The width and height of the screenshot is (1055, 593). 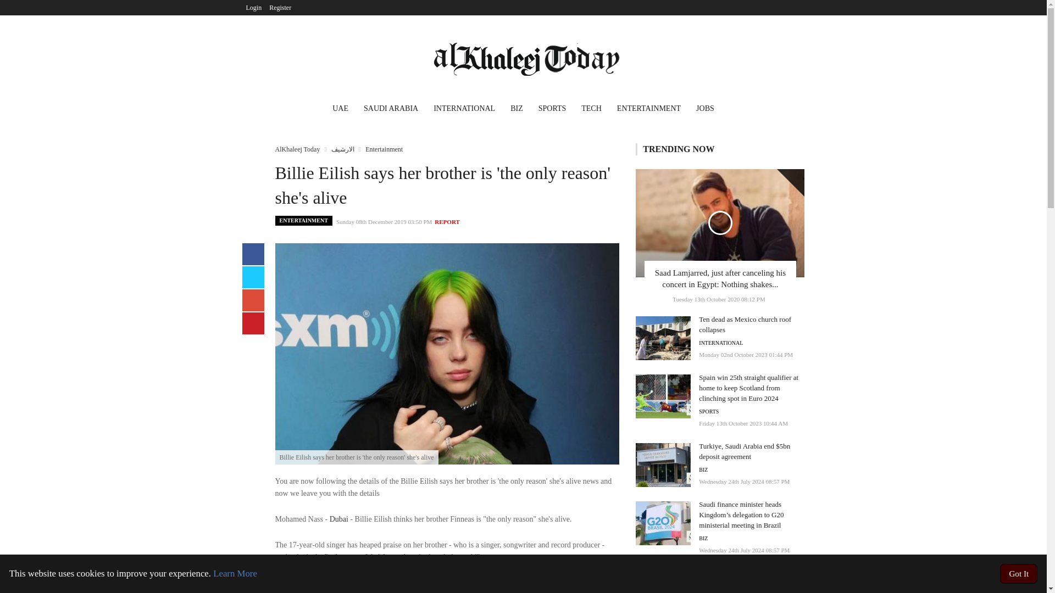 I want to click on SPORTS, so click(x=552, y=110).